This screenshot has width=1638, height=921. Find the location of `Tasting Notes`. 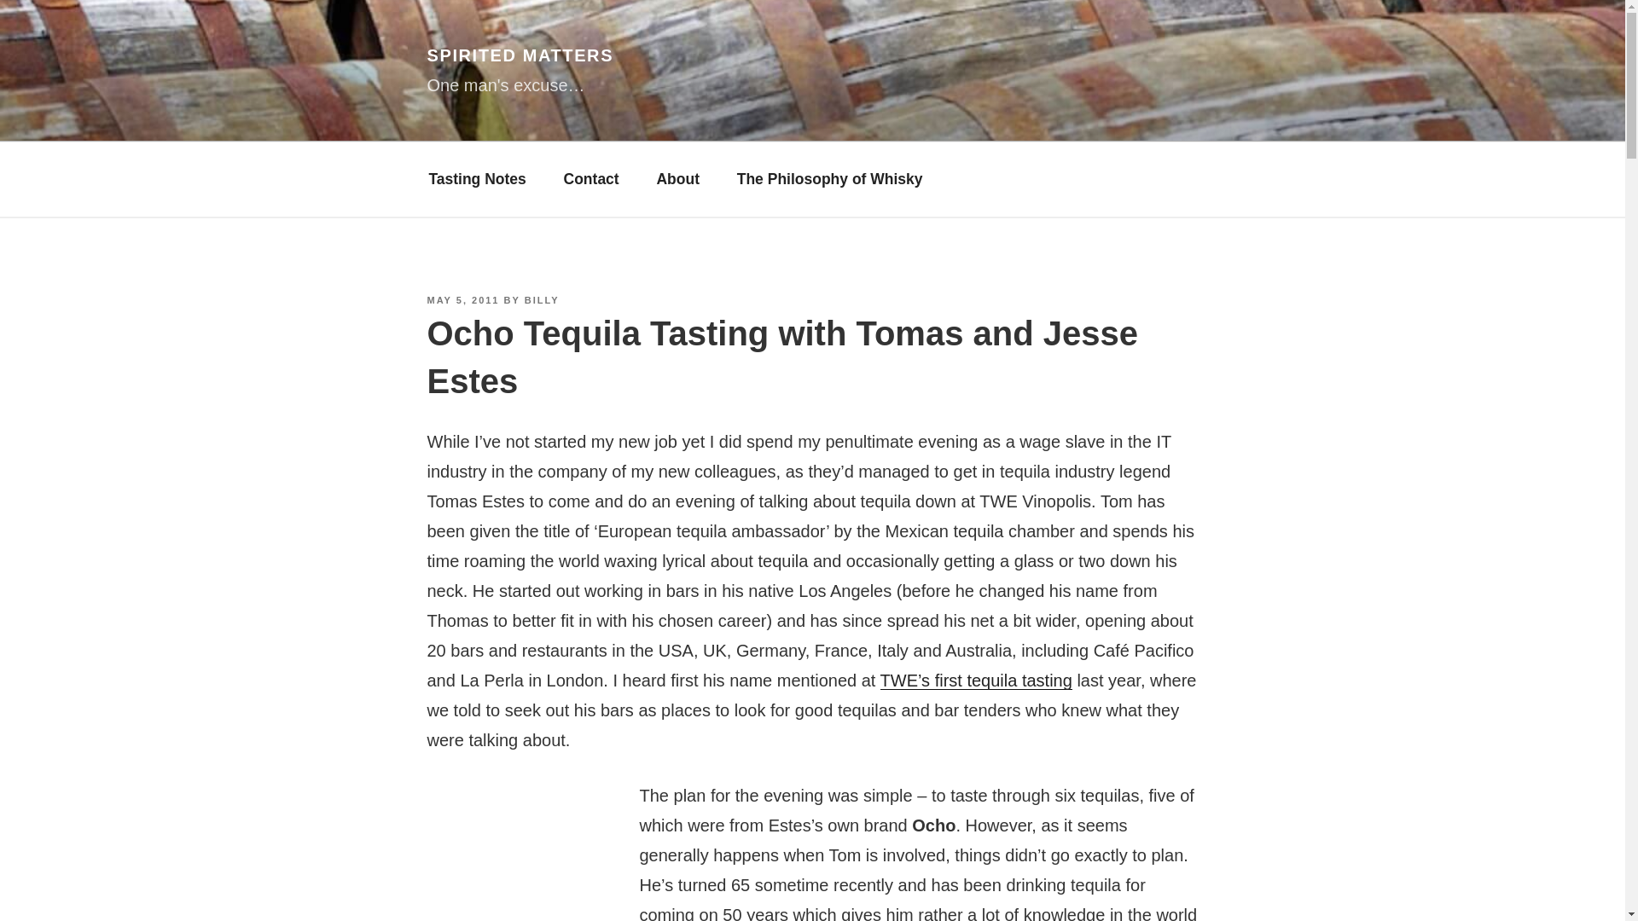

Tasting Notes is located at coordinates (476, 180).